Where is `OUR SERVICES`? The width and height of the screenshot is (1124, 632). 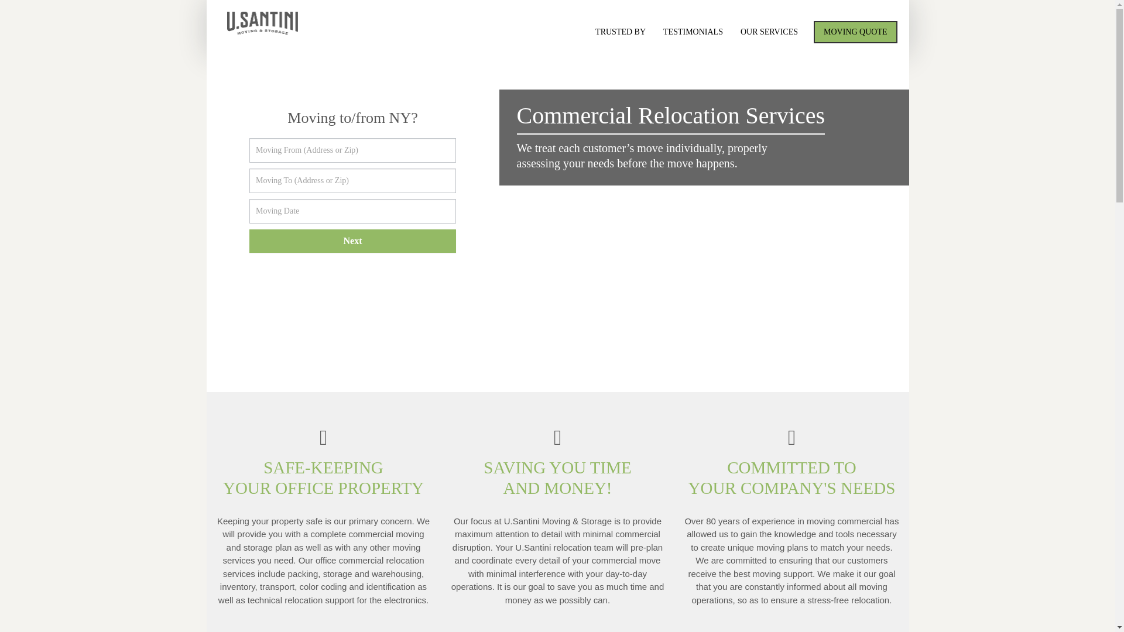
OUR SERVICES is located at coordinates (769, 32).